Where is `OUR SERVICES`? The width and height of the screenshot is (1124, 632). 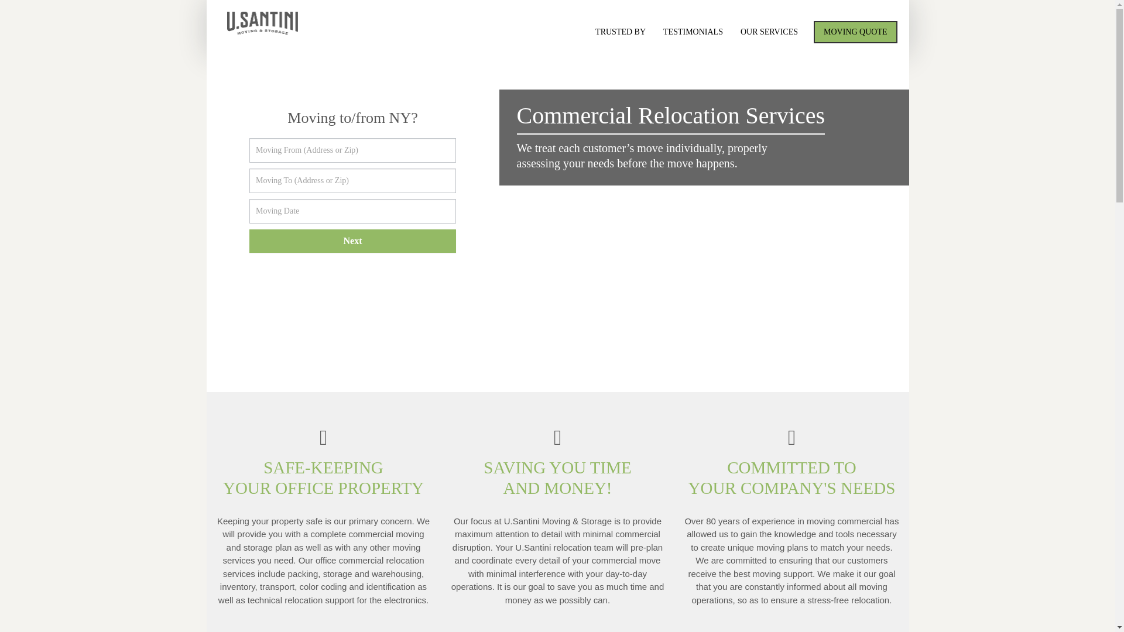
OUR SERVICES is located at coordinates (769, 32).